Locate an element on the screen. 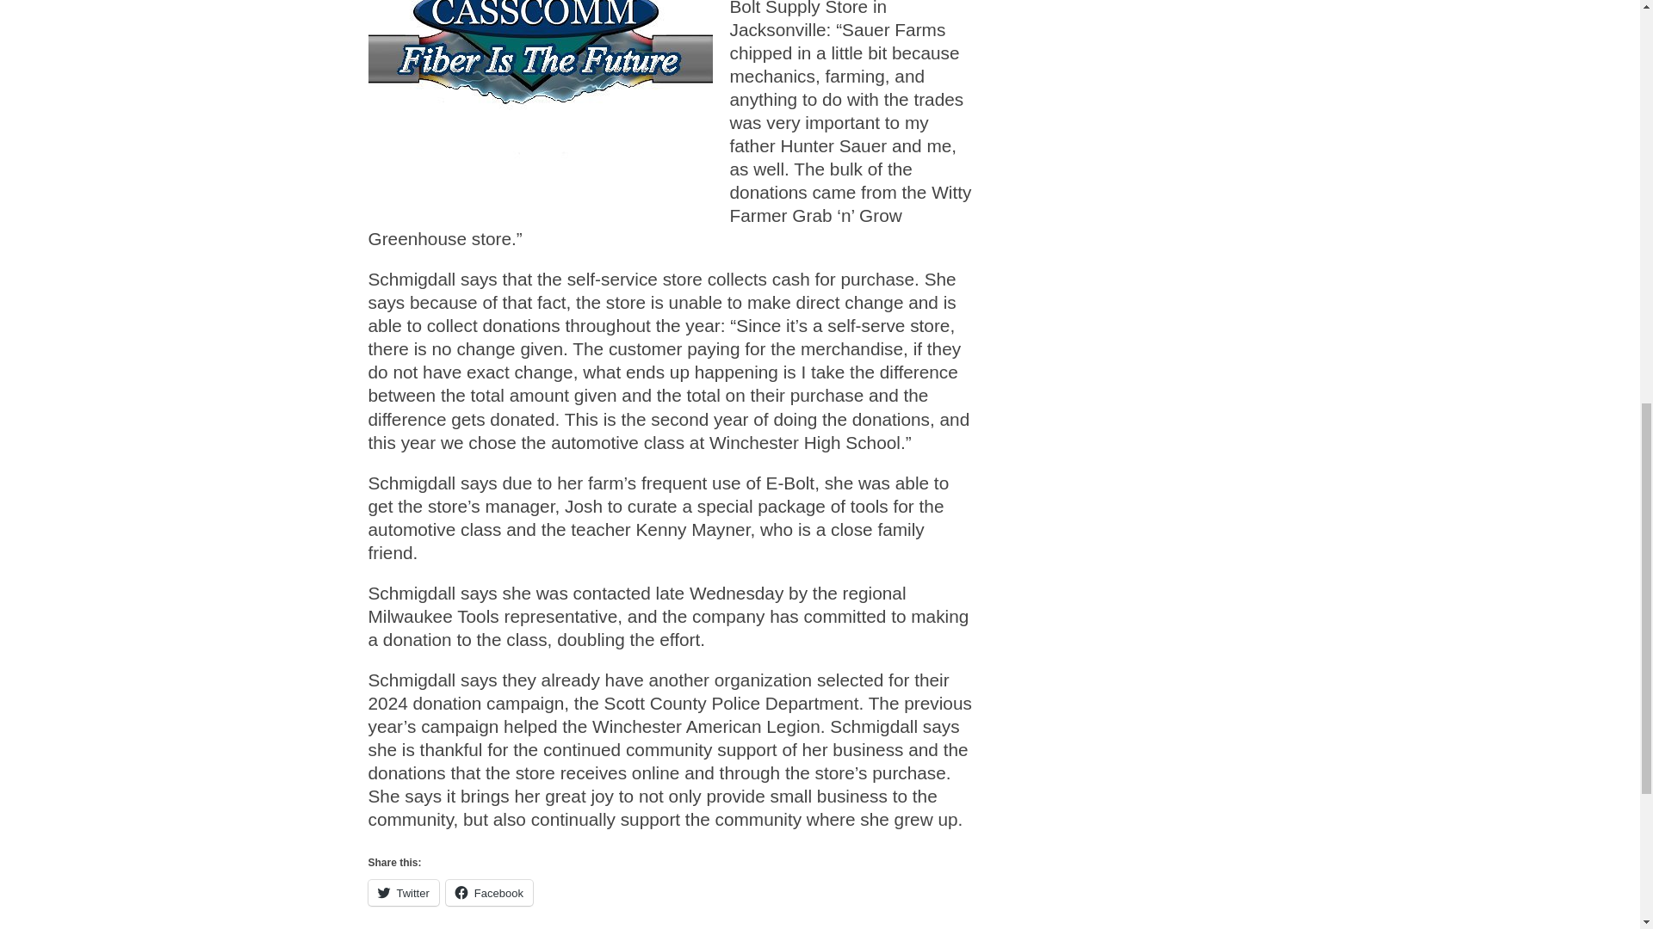  Click to share on Facebook is located at coordinates (489, 893).